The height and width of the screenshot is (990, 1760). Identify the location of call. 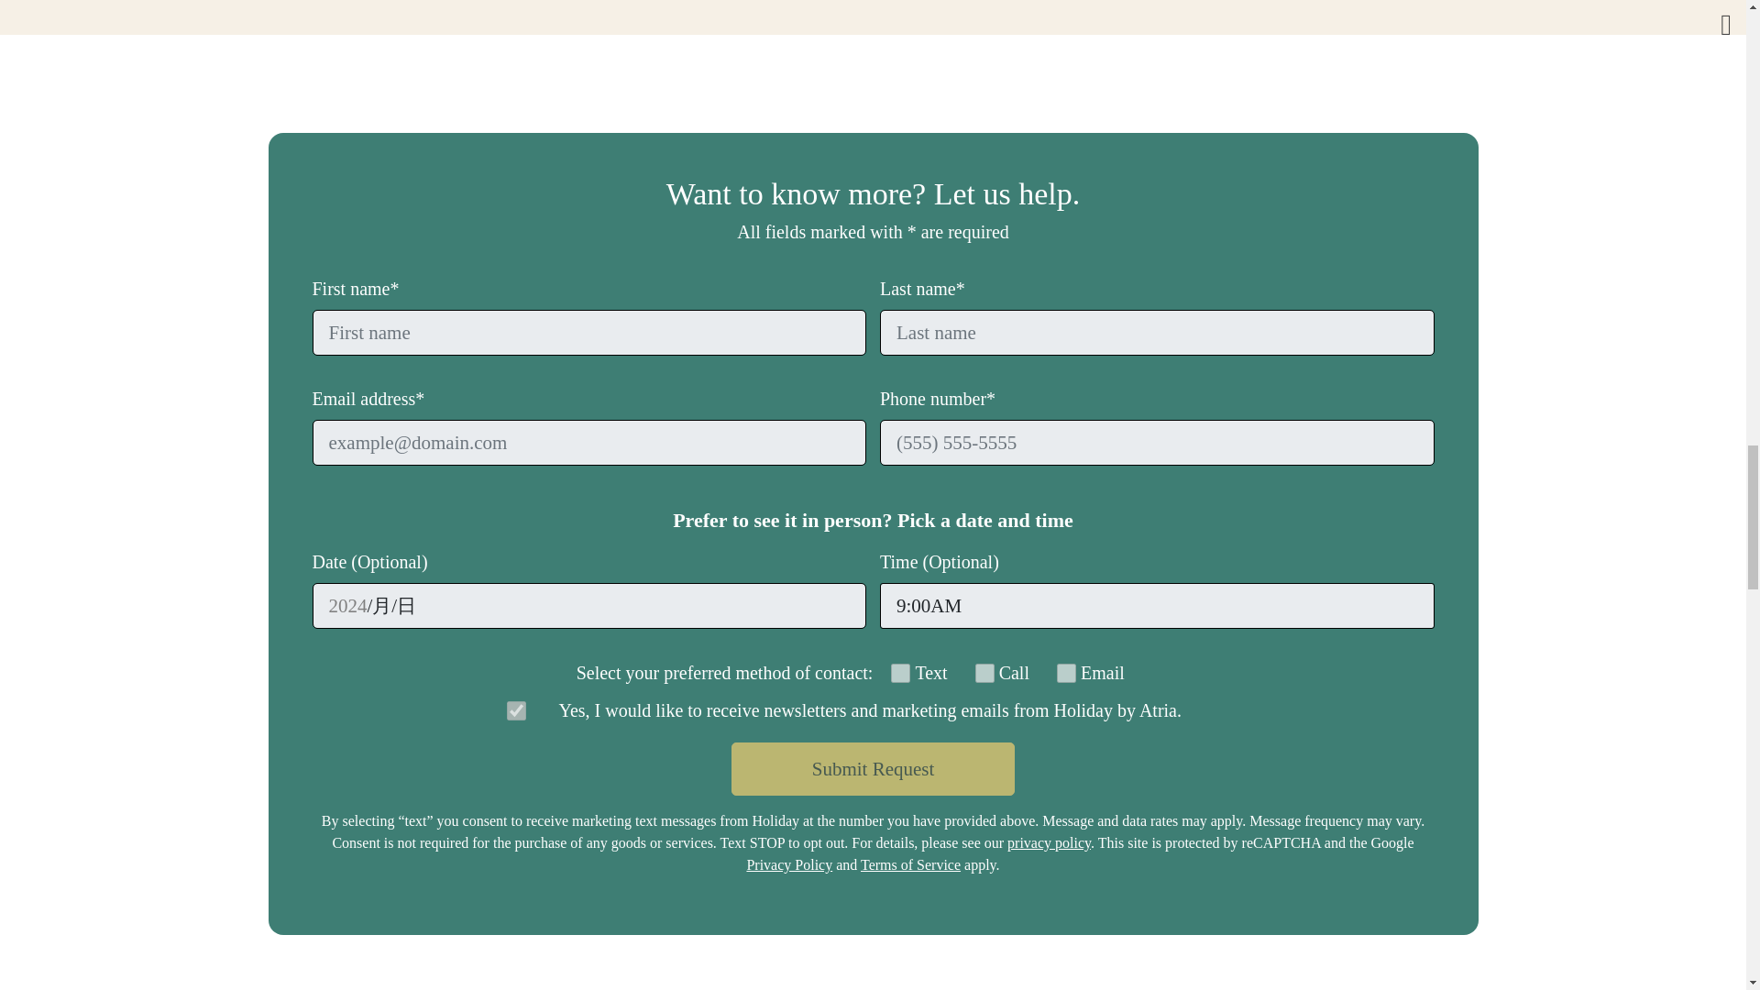
(984, 673).